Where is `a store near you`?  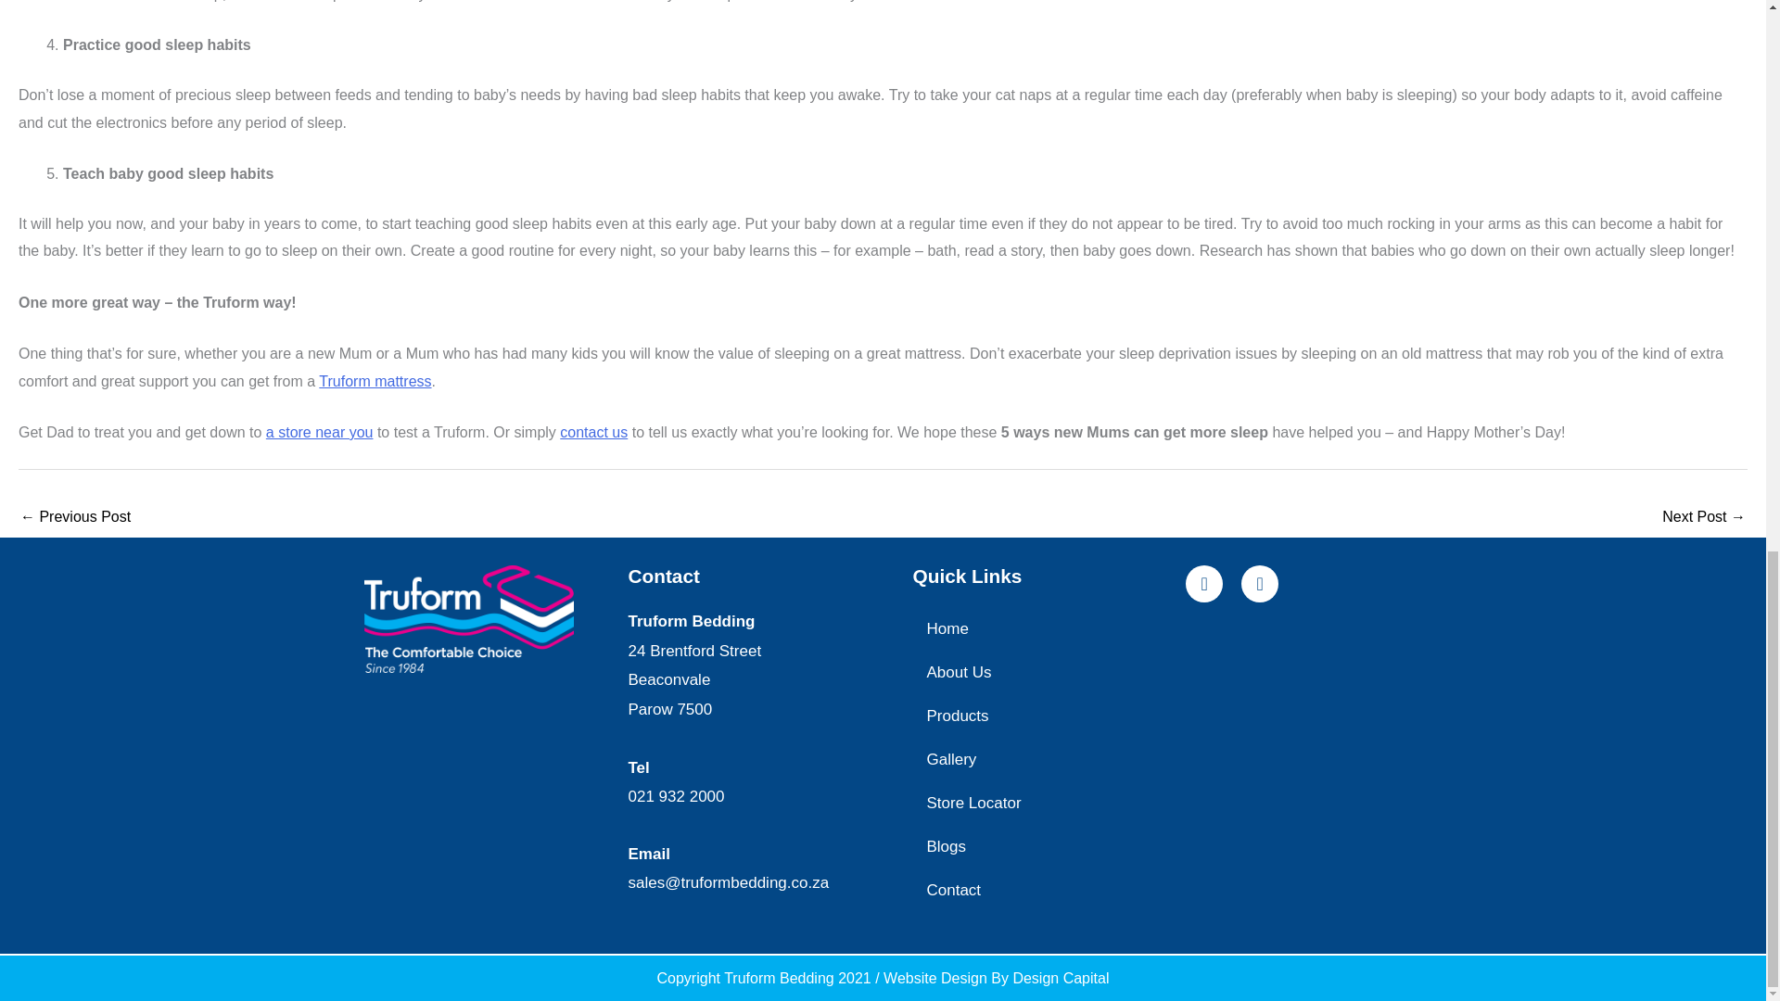
a store near you is located at coordinates (319, 432).